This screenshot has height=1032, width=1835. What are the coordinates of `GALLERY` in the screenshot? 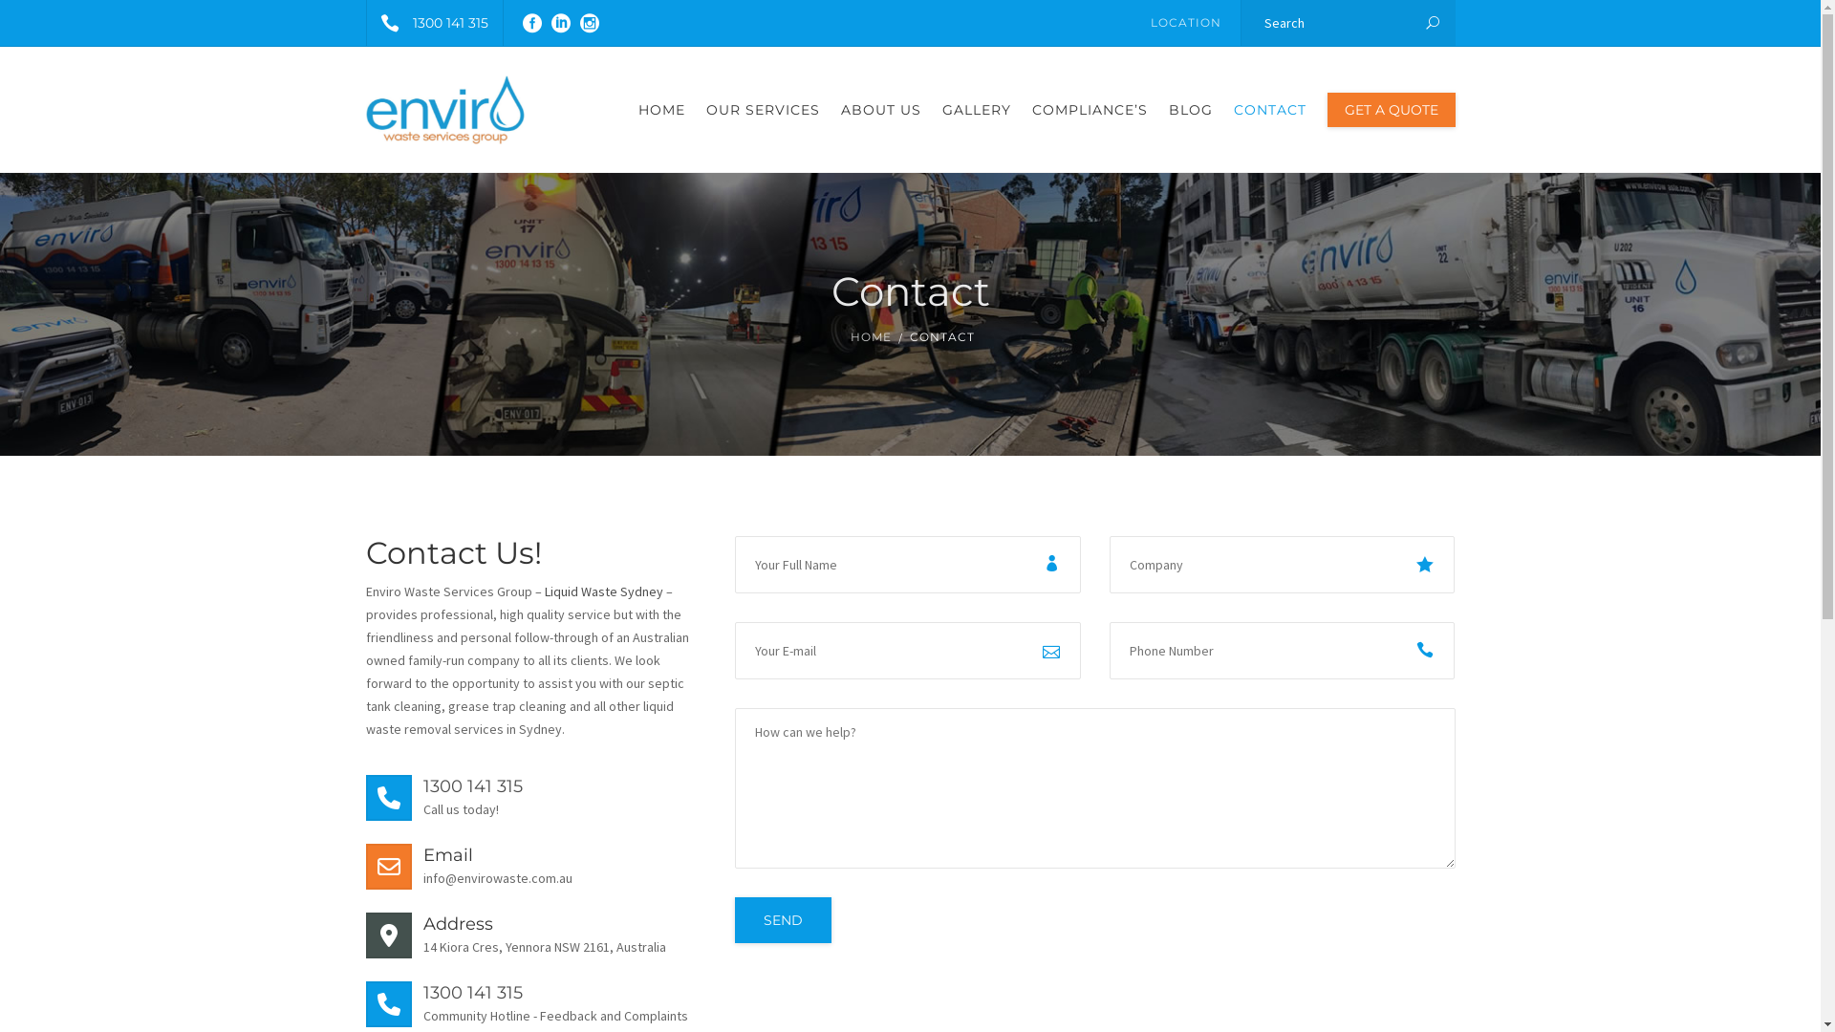 It's located at (976, 110).